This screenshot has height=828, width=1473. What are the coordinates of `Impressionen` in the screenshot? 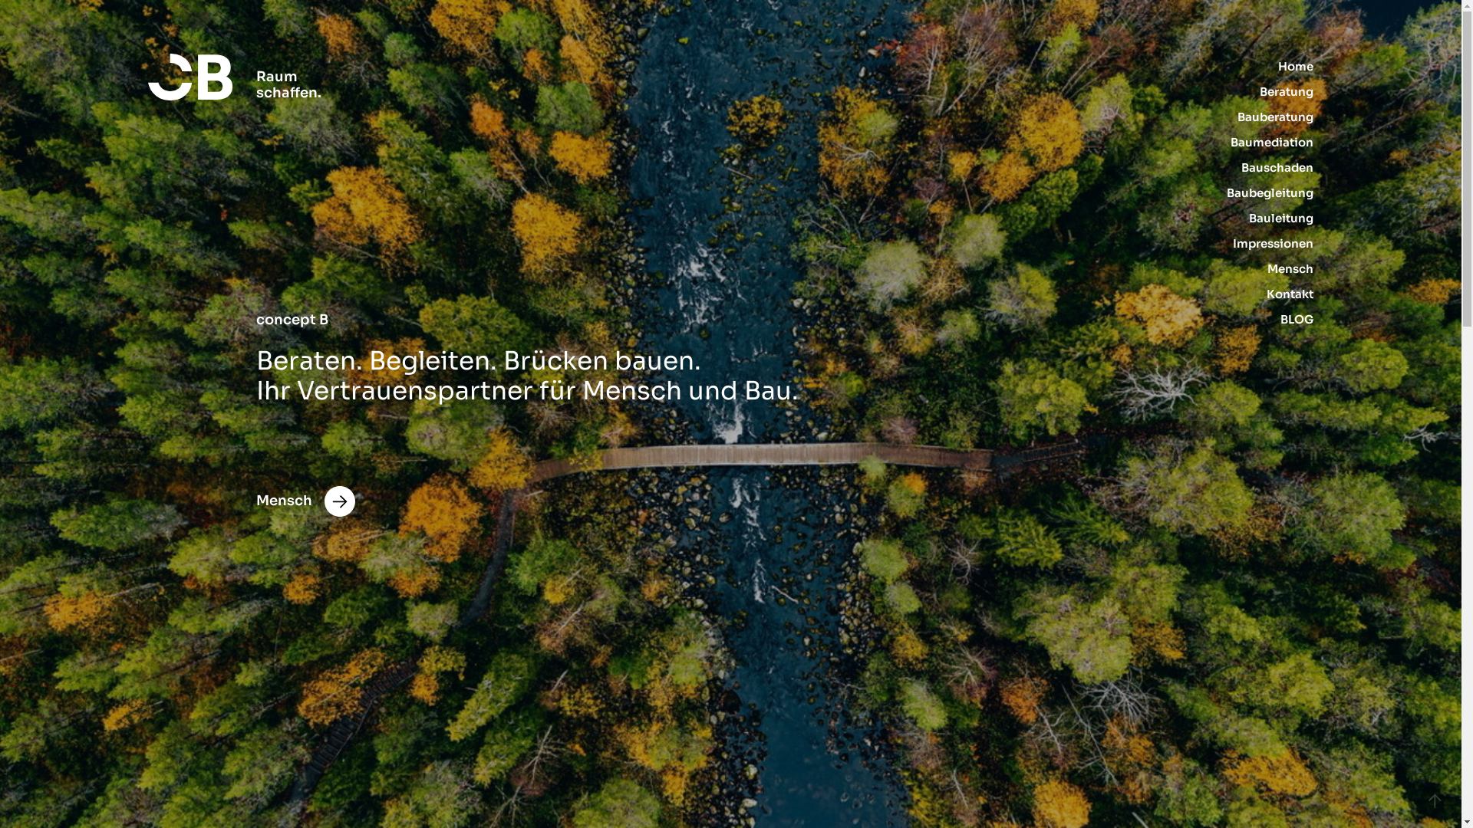 It's located at (1274, 244).